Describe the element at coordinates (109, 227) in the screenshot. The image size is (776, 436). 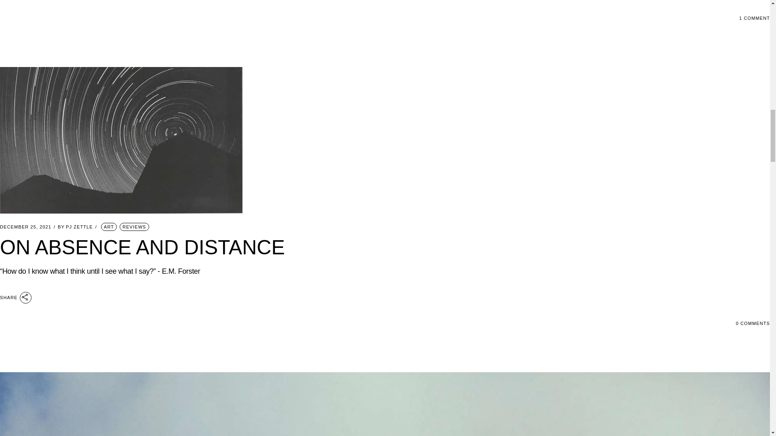
I see `ART` at that location.